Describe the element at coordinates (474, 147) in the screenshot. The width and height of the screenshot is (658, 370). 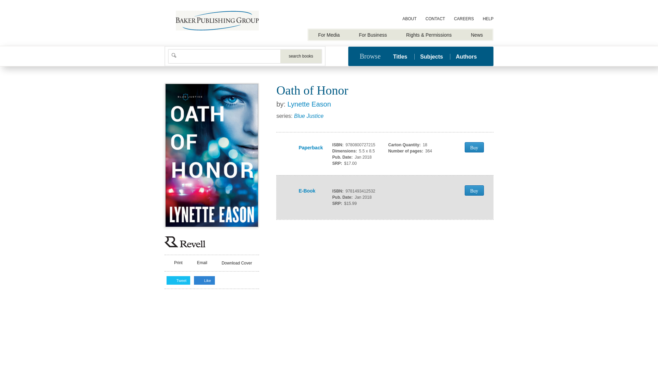
I see `Buy` at that location.